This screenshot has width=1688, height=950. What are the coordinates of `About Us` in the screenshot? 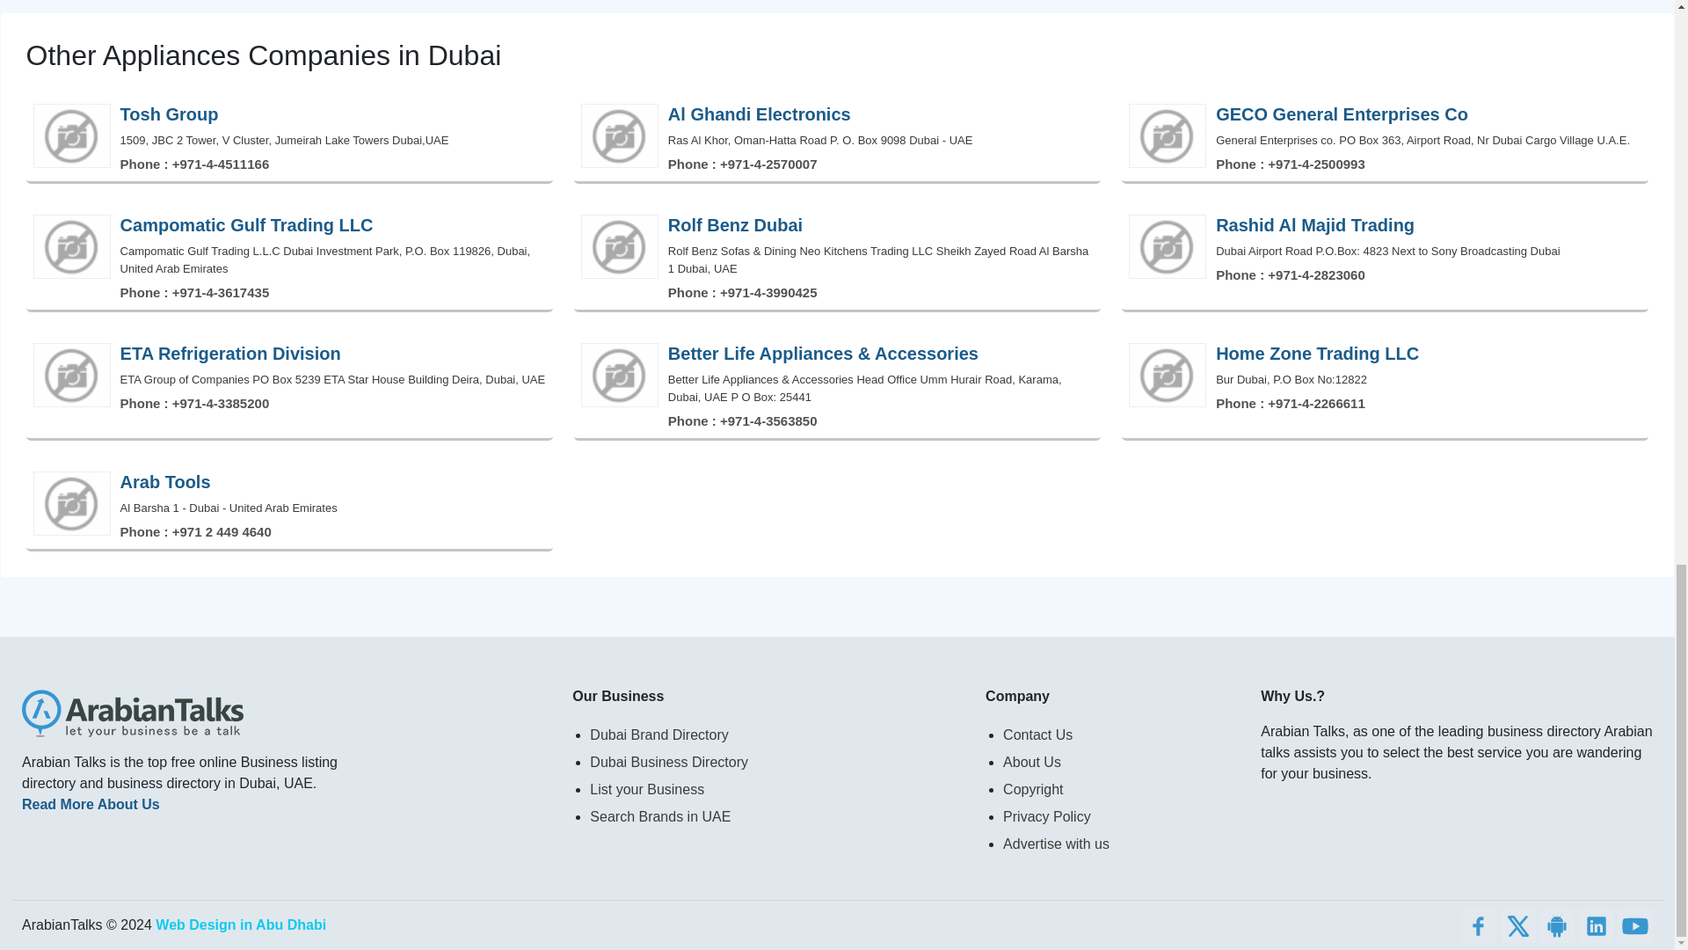 It's located at (1120, 762).